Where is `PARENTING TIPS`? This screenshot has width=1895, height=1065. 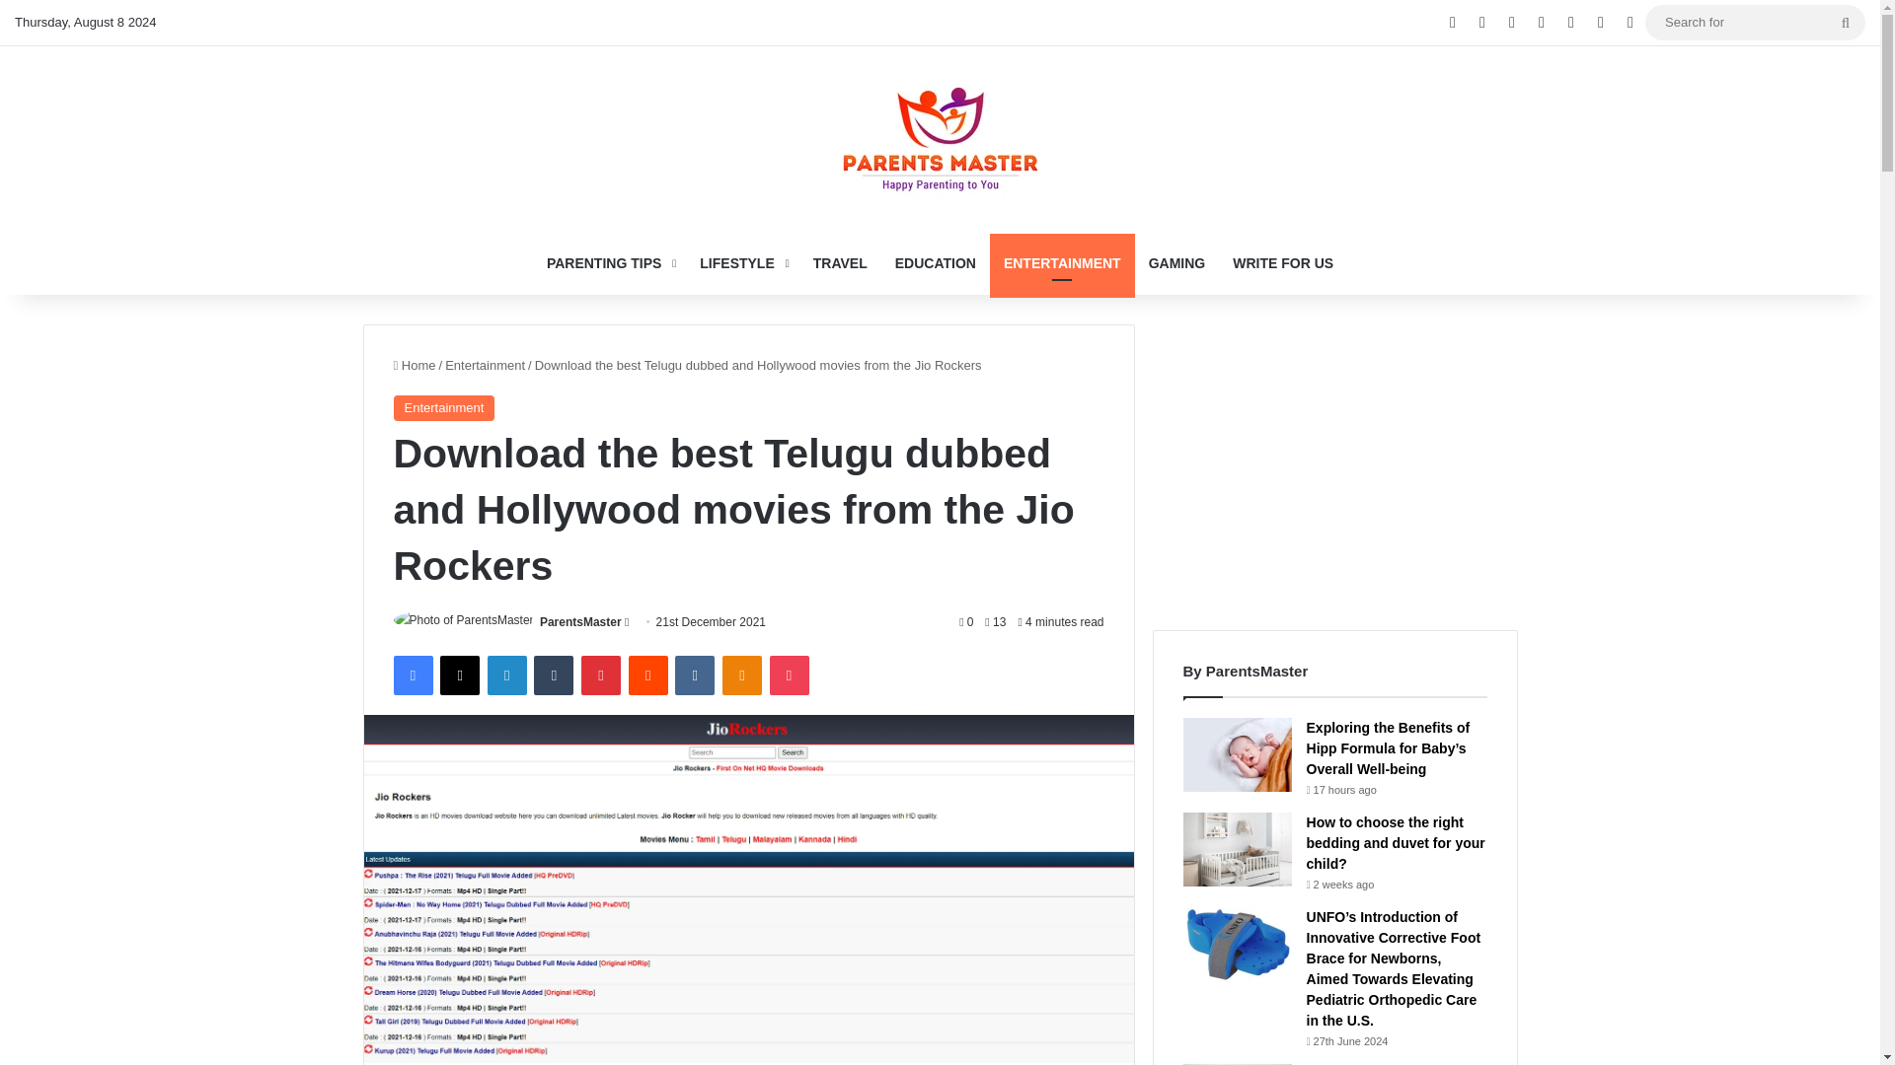
PARENTING TIPS is located at coordinates (609, 262).